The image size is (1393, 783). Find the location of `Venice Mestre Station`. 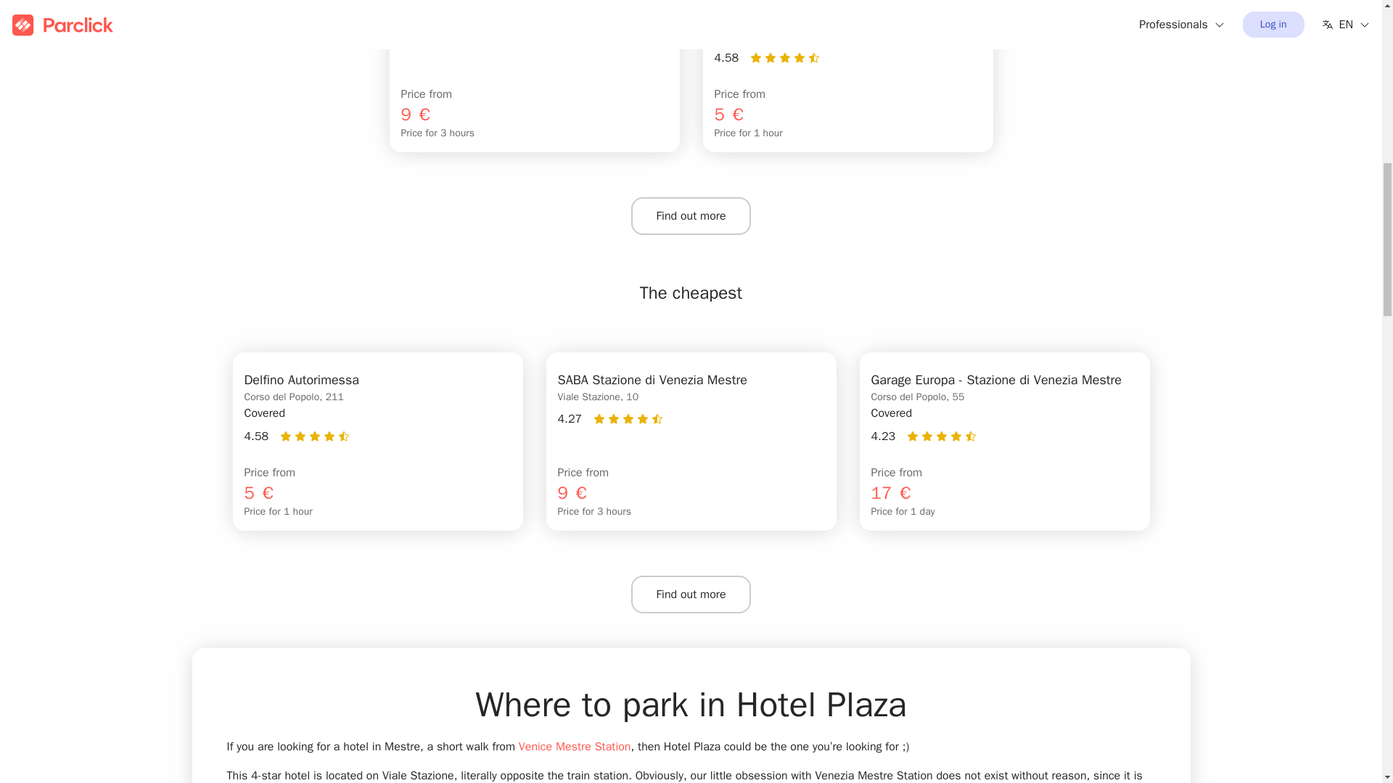

Venice Mestre Station is located at coordinates (575, 747).